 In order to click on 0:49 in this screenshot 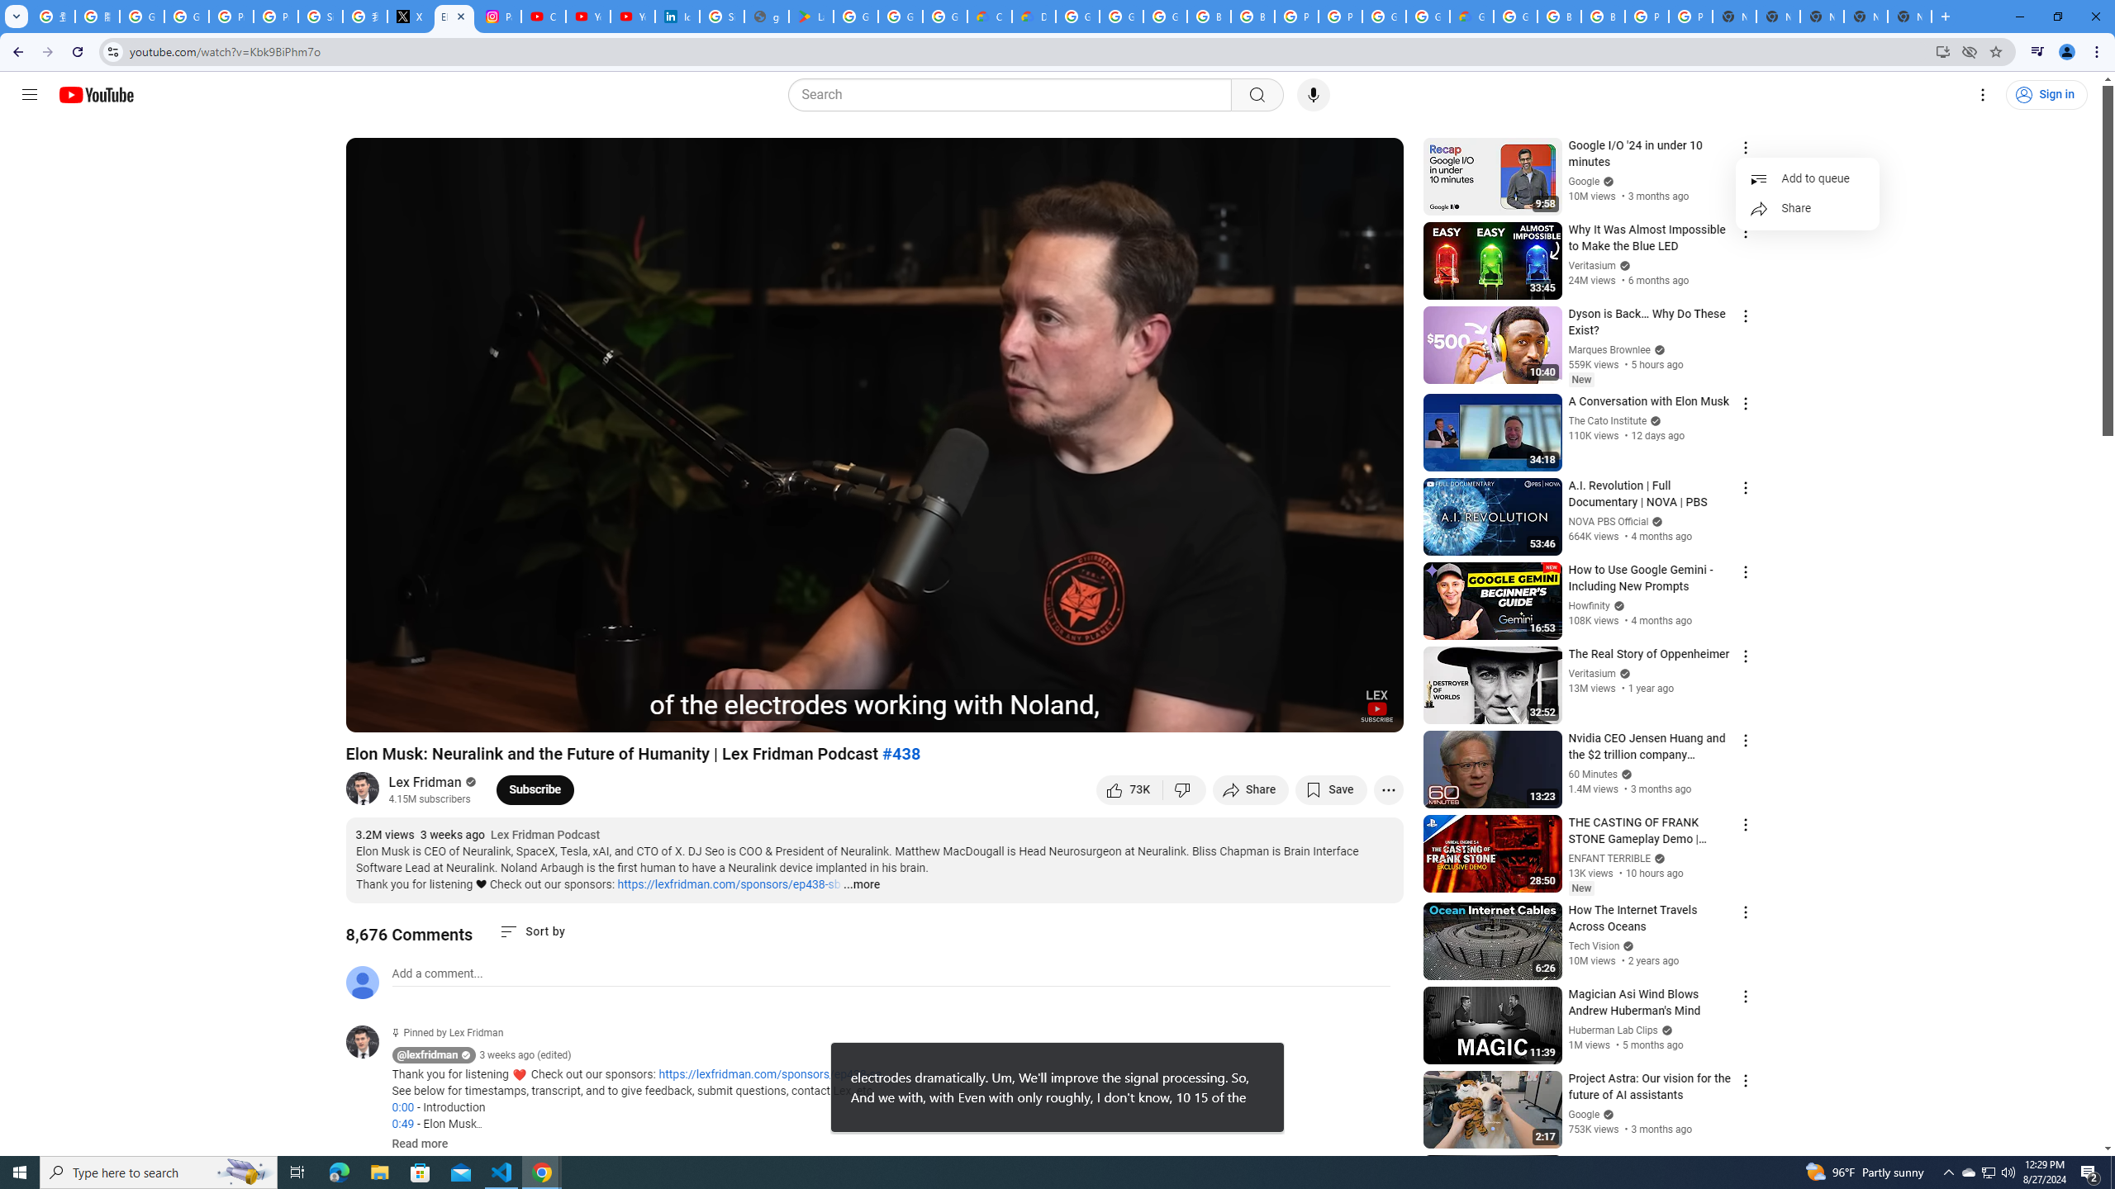, I will do `click(402, 1124)`.